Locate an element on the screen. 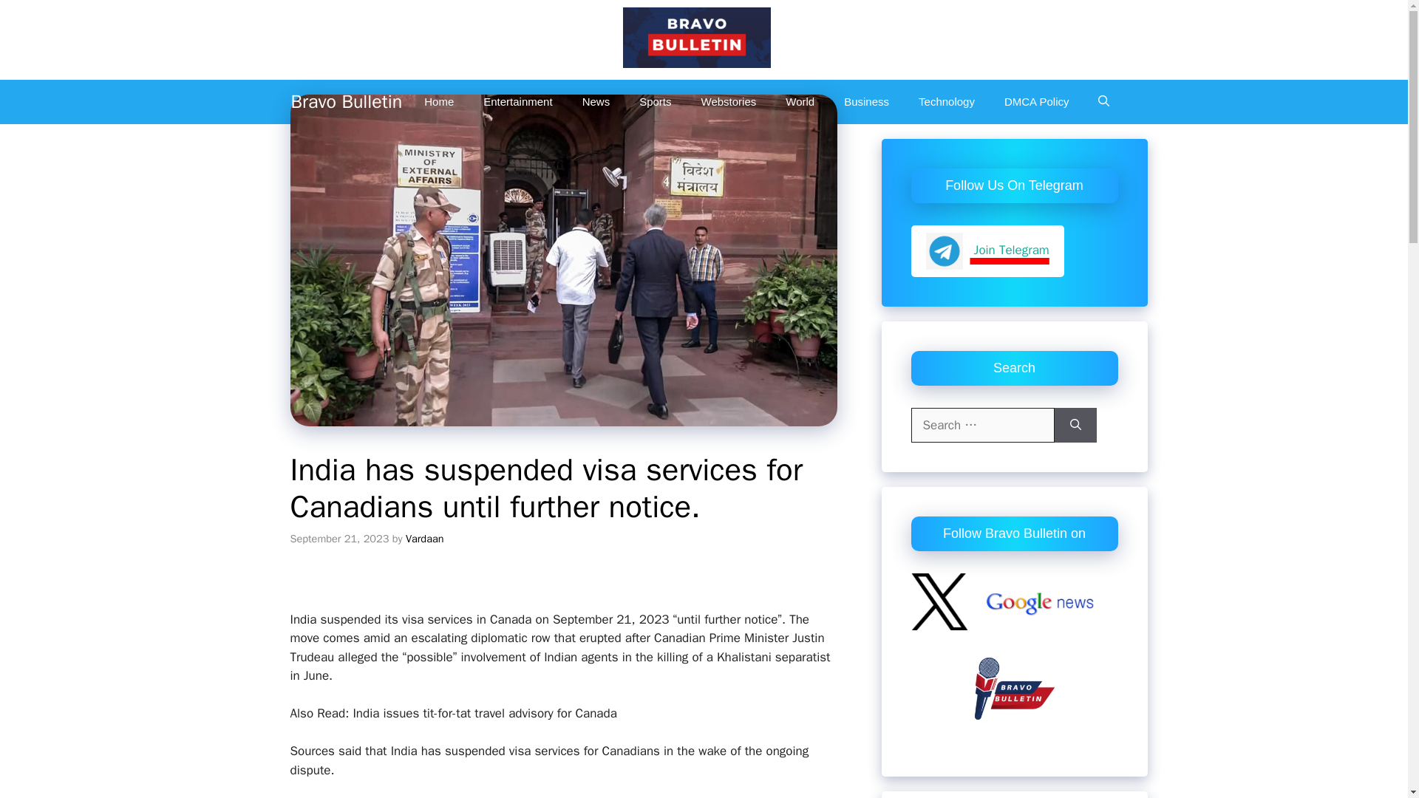 The width and height of the screenshot is (1419, 798). Bravo Bulletin is located at coordinates (347, 102).